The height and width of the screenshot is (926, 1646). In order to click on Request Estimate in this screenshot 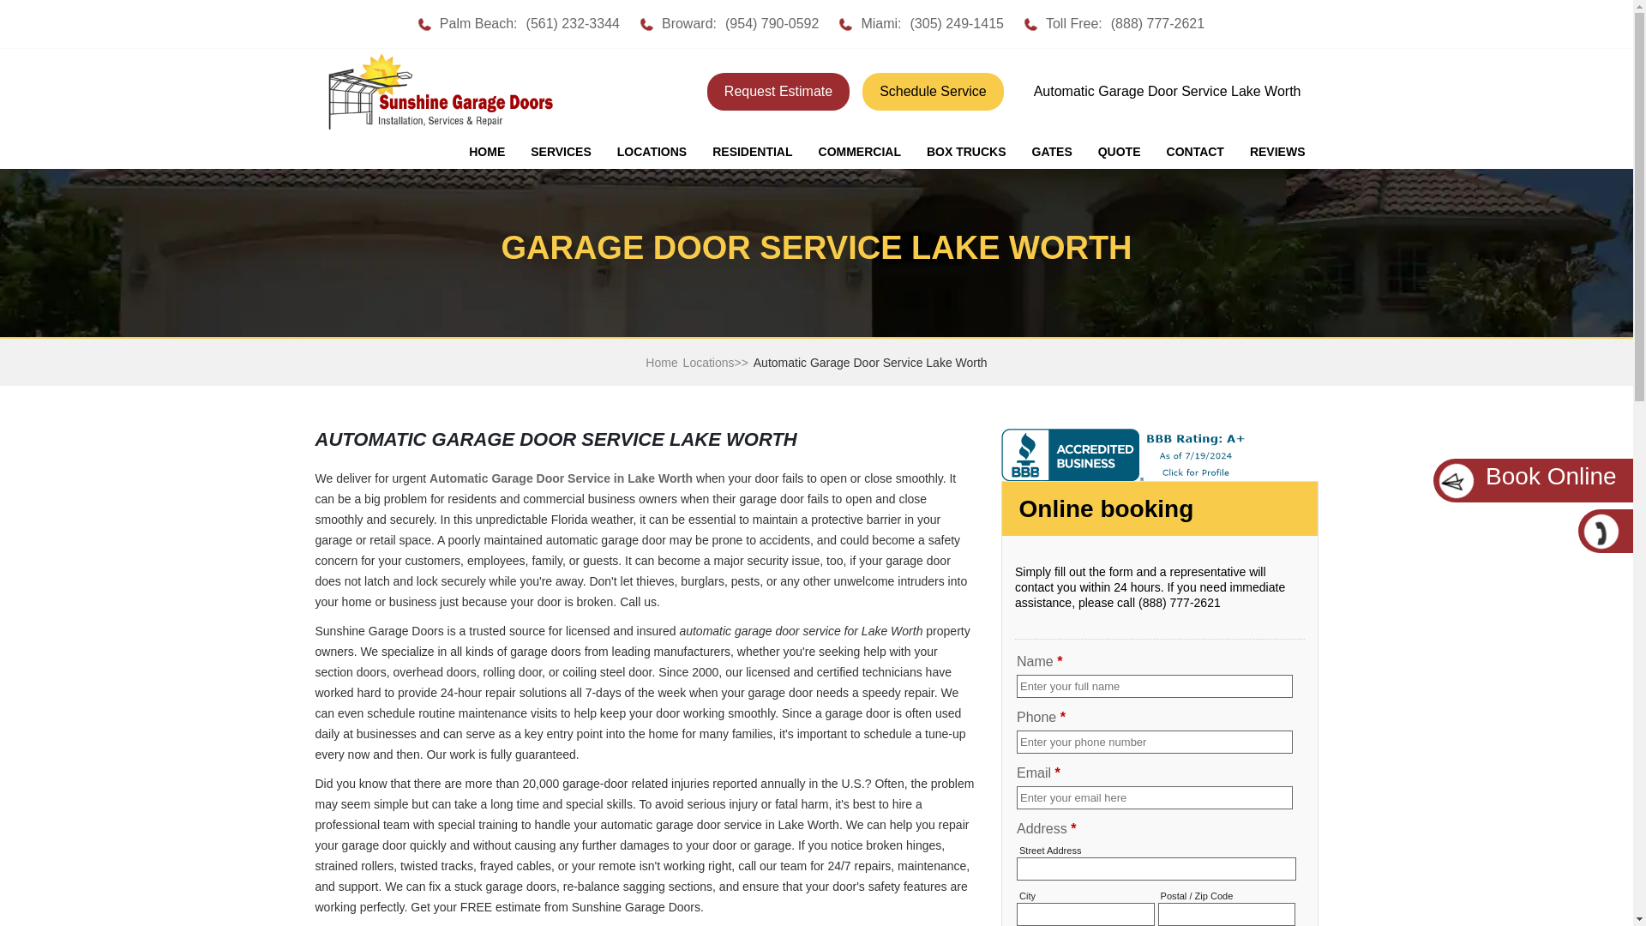, I will do `click(778, 91)`.